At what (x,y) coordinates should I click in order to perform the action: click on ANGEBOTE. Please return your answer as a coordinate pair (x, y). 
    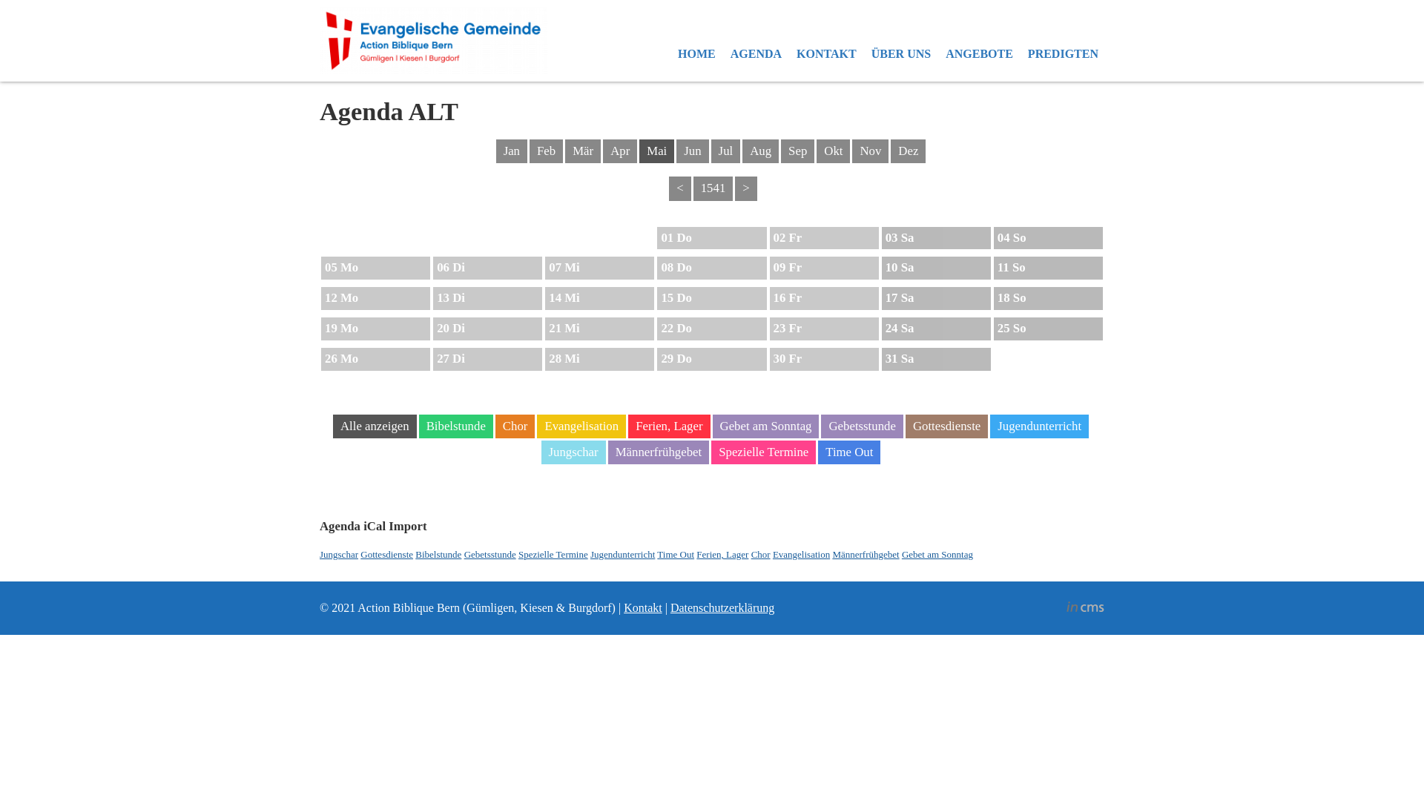
    Looking at the image, I should click on (979, 54).